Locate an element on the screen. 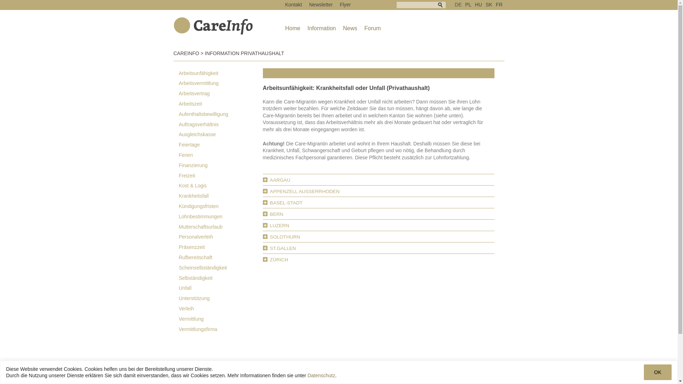 The height and width of the screenshot is (384, 683). Personalverleih is located at coordinates (221, 237).